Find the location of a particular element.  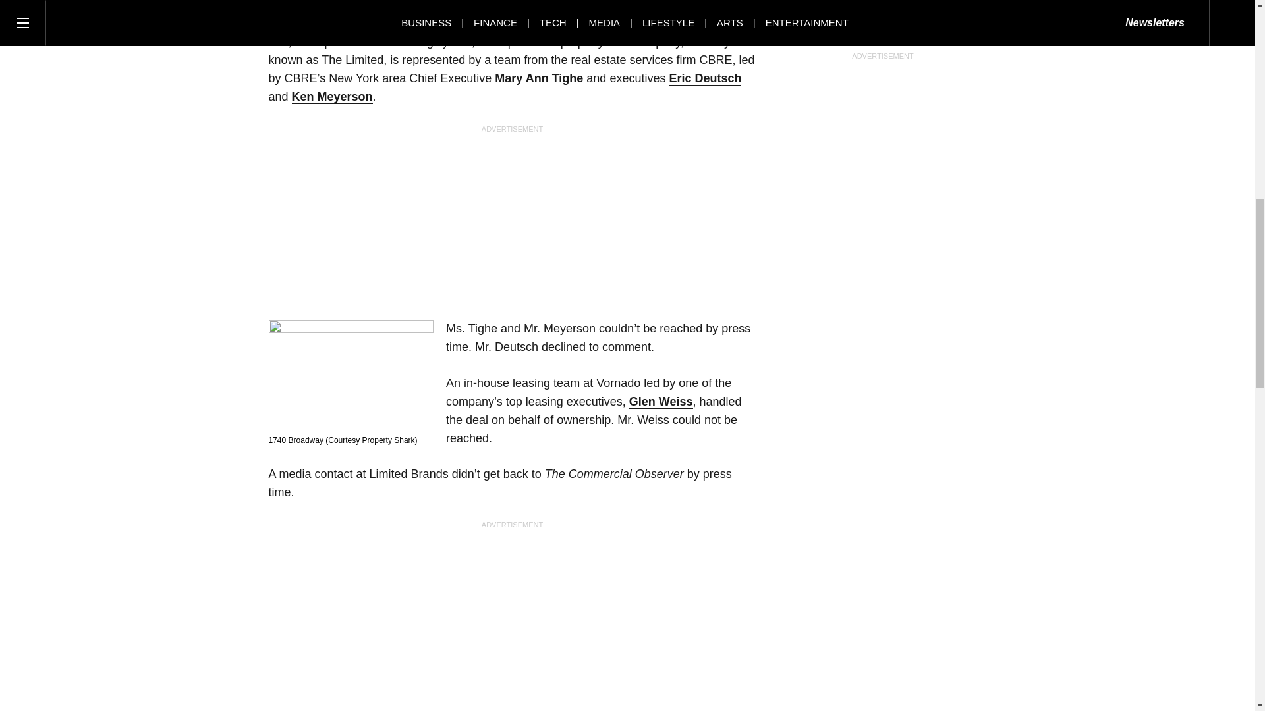

Ken Meyerson is located at coordinates (332, 97).